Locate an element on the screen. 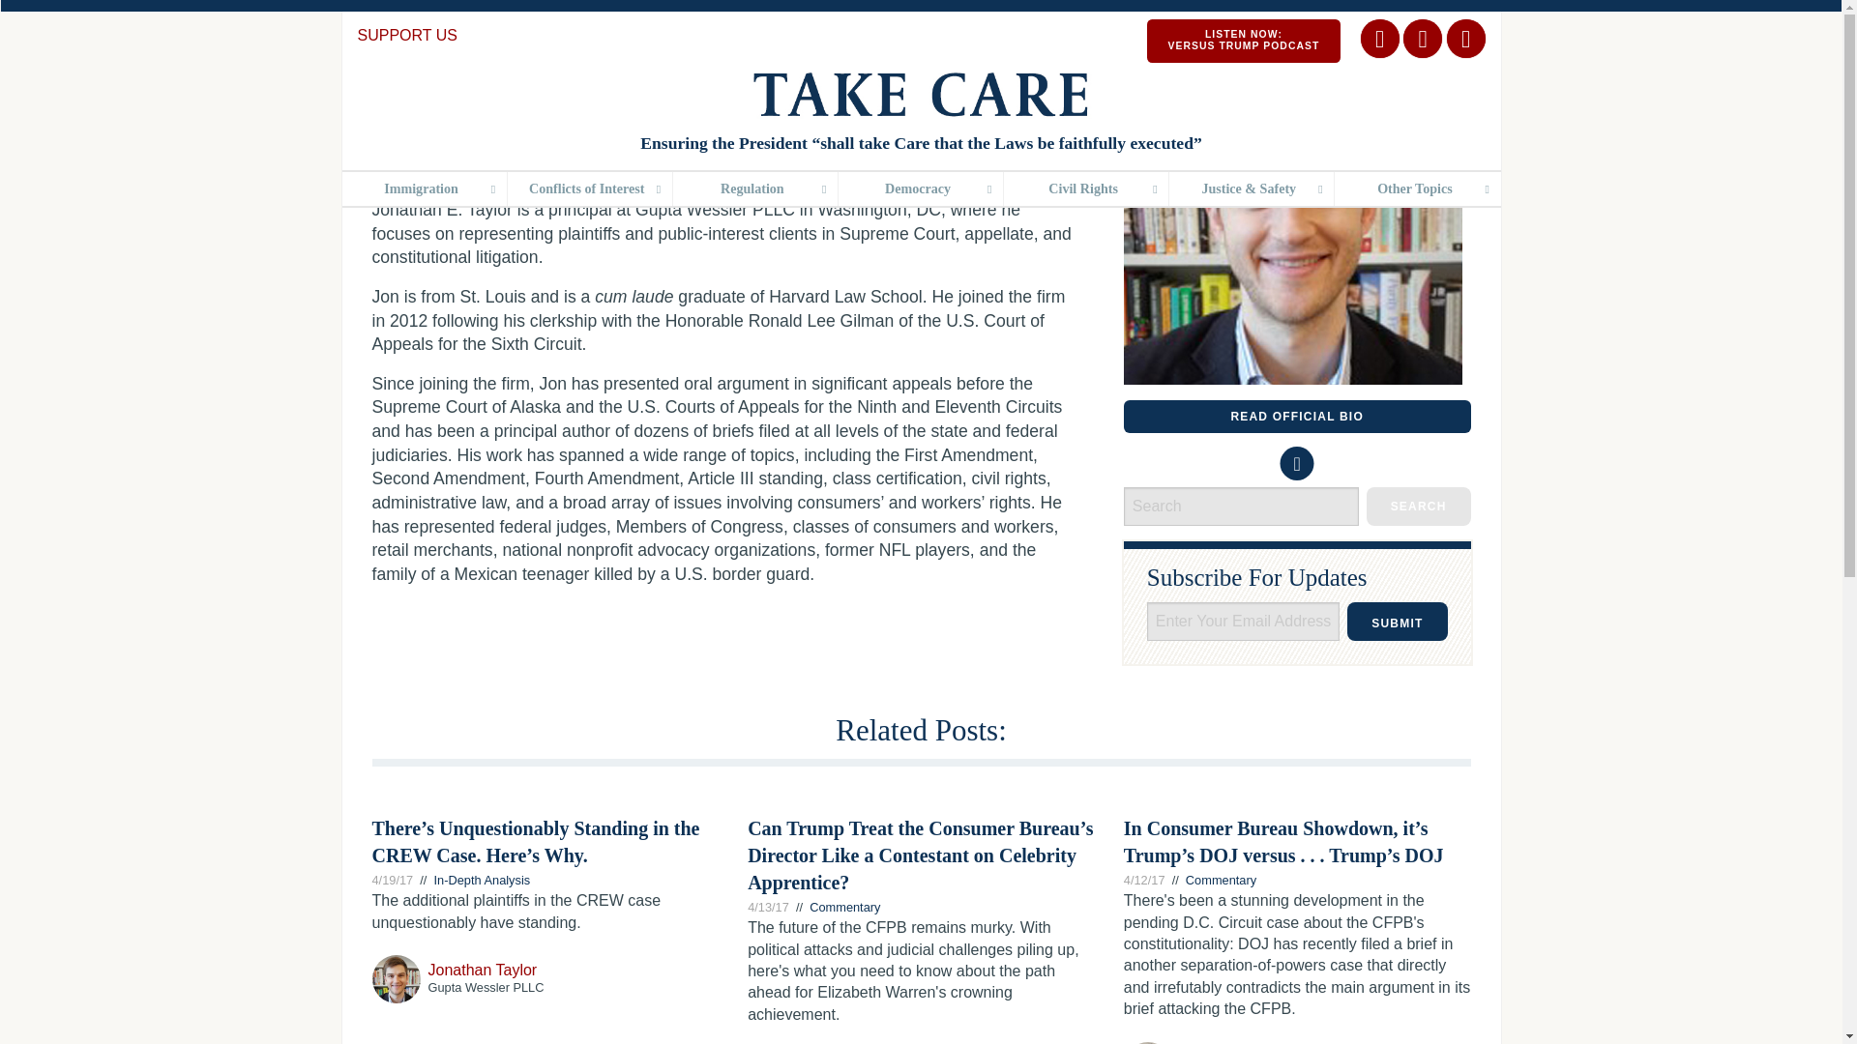 The image size is (1857, 1044). Democracy is located at coordinates (921, 188).